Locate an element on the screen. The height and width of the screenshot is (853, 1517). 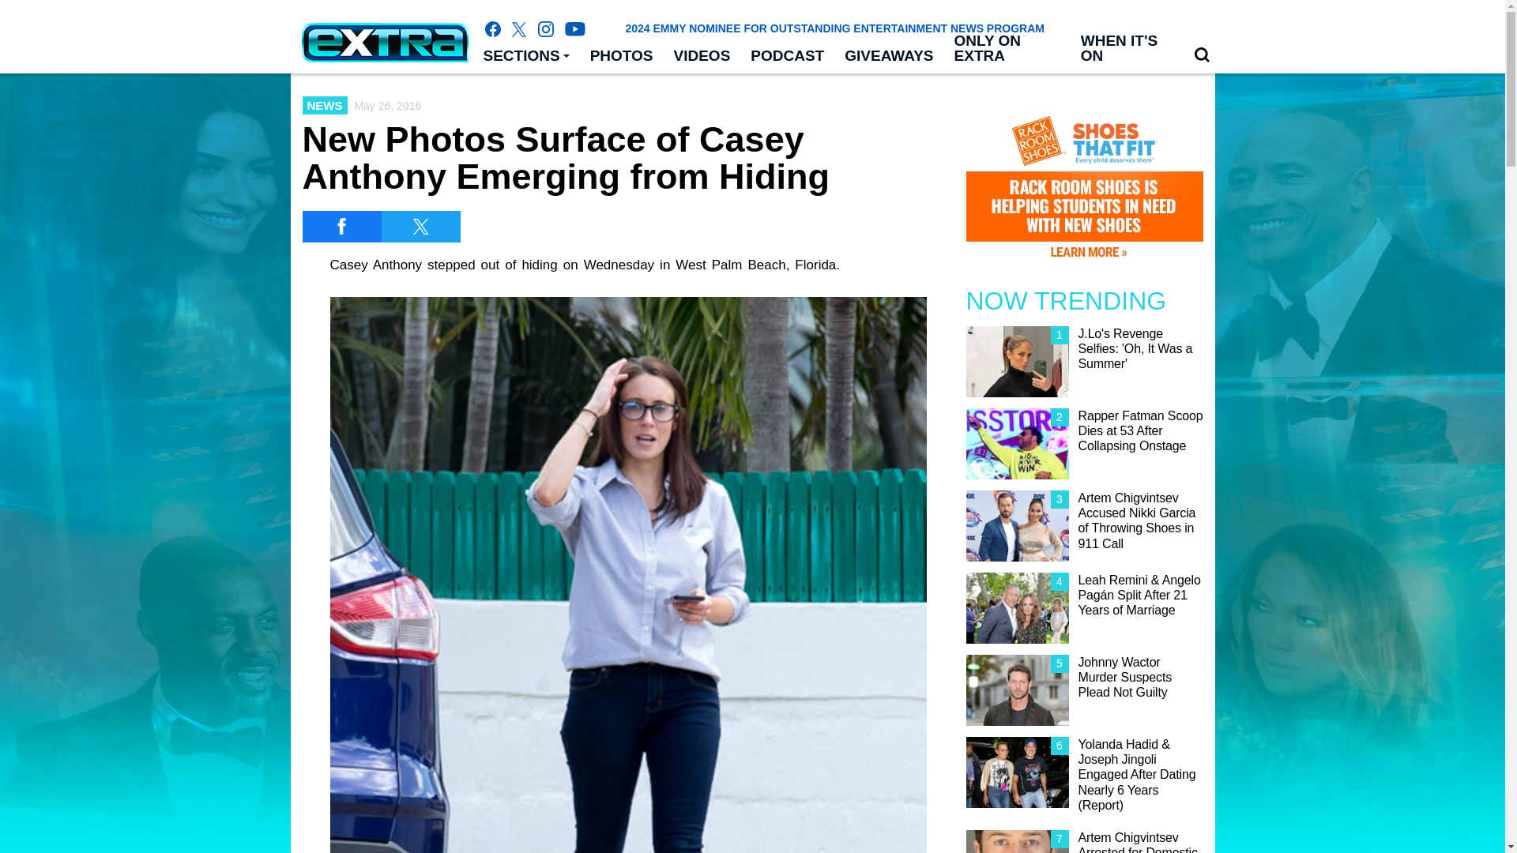
SECTIONS is located at coordinates (525, 56).